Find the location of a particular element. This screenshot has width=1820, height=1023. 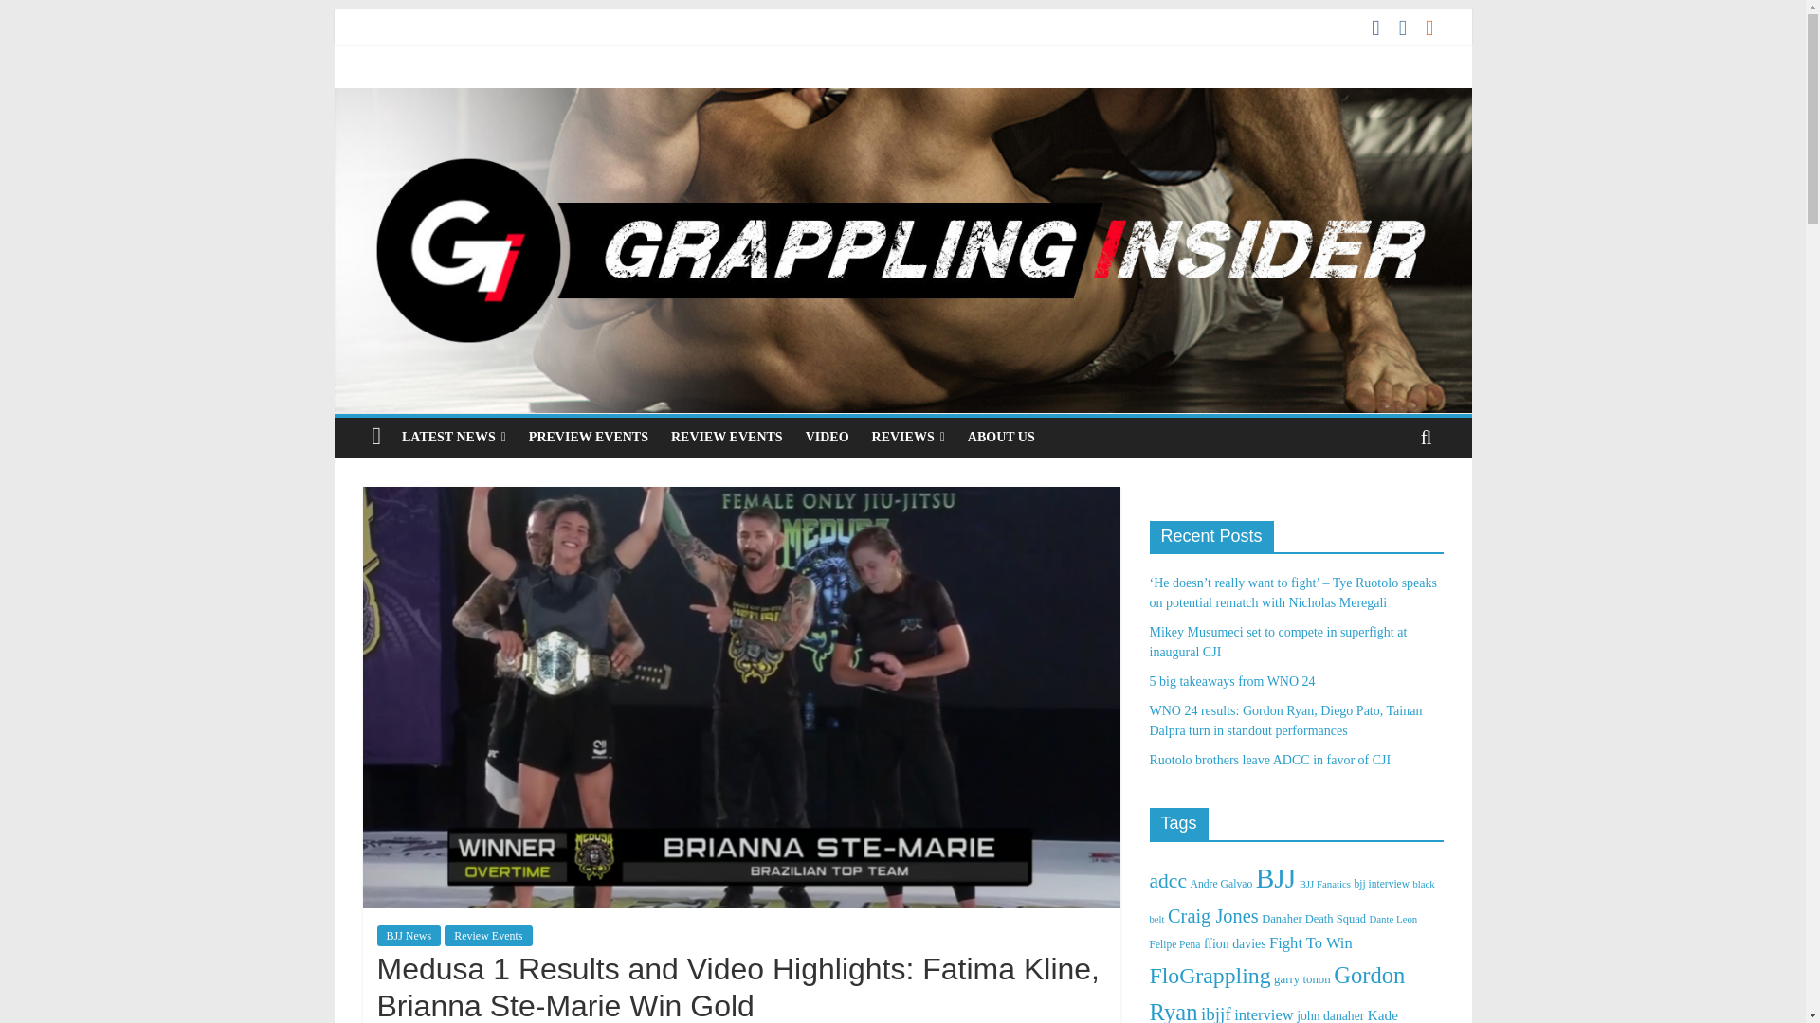

LATEST NEWS is located at coordinates (453, 437).